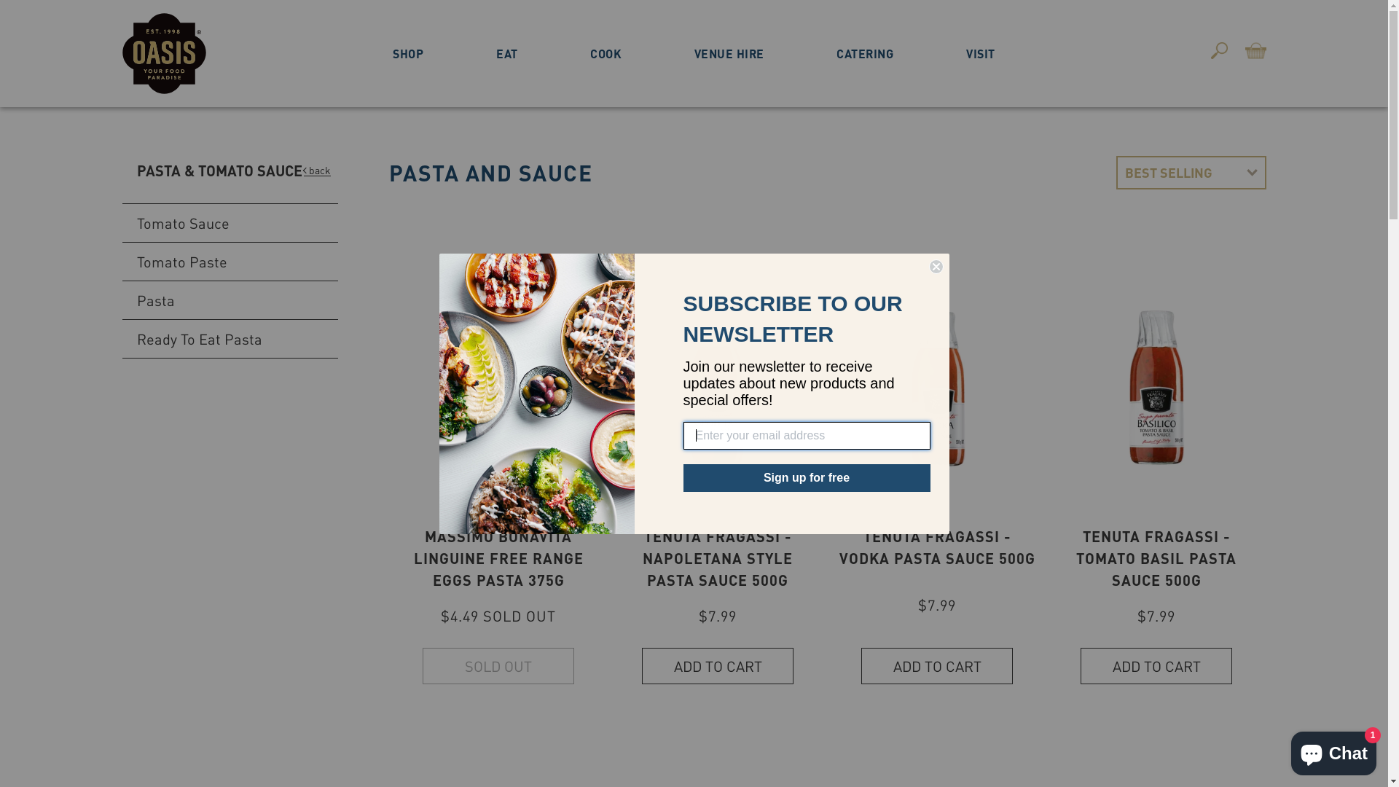 The height and width of the screenshot is (787, 1399). Describe the element at coordinates (1156, 558) in the screenshot. I see `TENUTA FRAGASSI - TOMATO BASIL PASTA SAUCE 500G` at that location.